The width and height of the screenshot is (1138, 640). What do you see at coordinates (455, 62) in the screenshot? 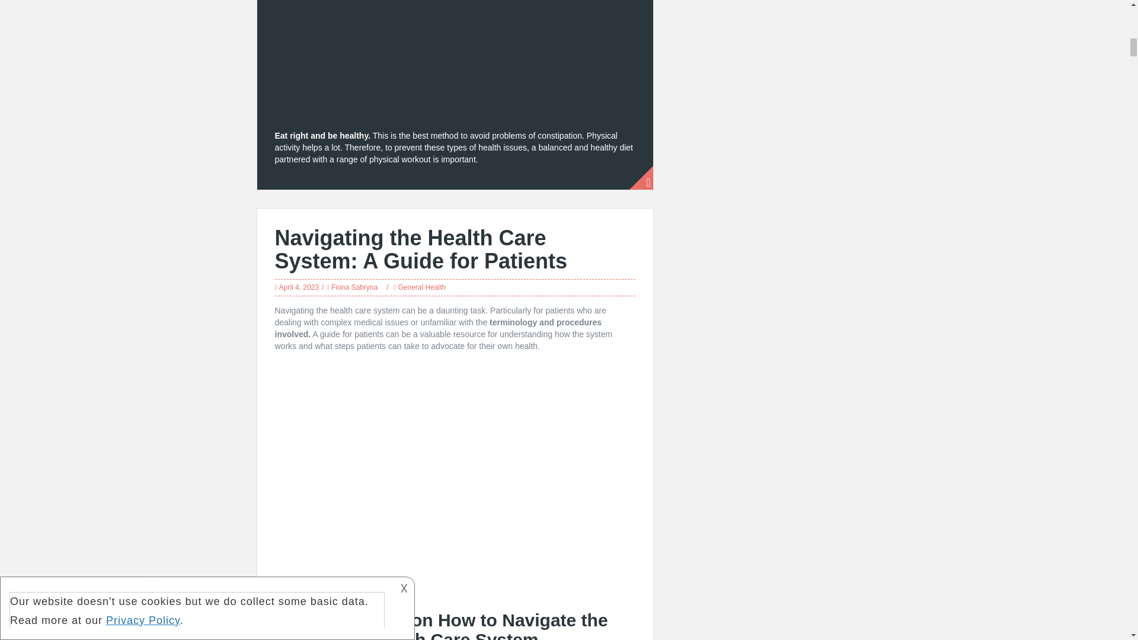
I see `How to Relieve Constipation with Natural Movements` at bounding box center [455, 62].